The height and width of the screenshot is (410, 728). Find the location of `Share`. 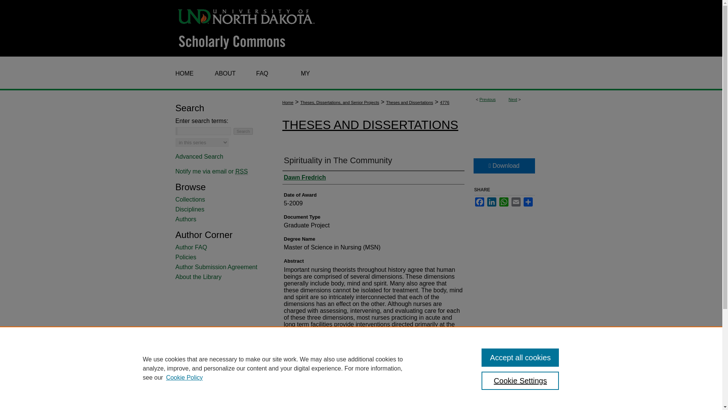

Share is located at coordinates (528, 202).